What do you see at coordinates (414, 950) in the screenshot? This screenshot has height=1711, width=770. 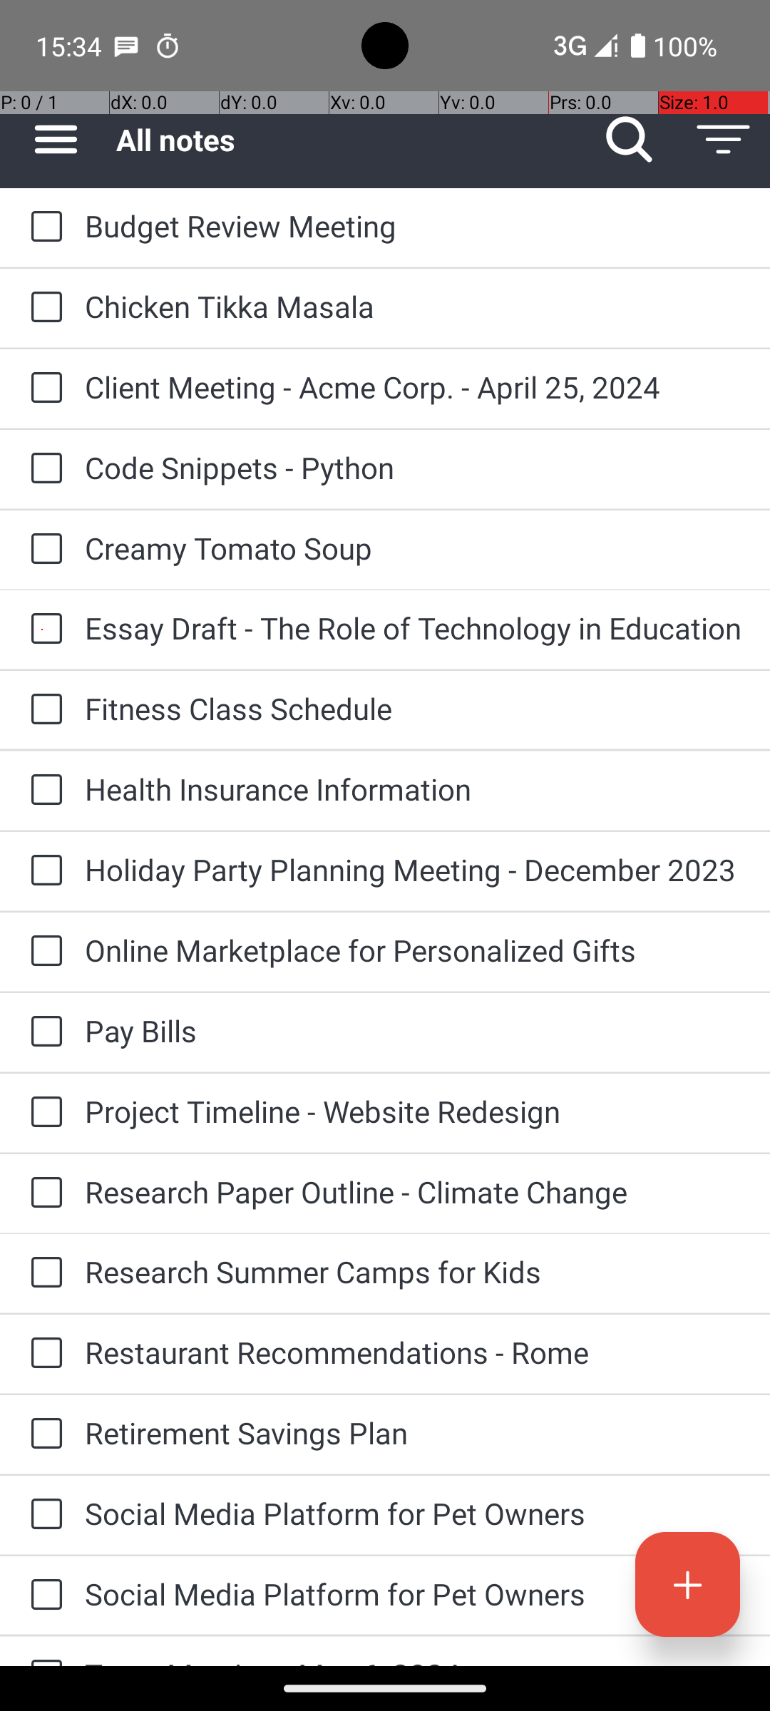 I see `Online Marketplace for Personalized Gifts` at bounding box center [414, 950].